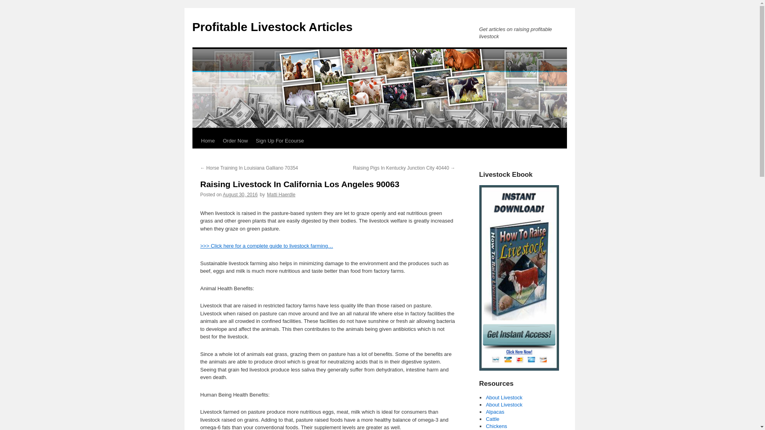  Describe the element at coordinates (208, 141) in the screenshot. I see `Home` at that location.